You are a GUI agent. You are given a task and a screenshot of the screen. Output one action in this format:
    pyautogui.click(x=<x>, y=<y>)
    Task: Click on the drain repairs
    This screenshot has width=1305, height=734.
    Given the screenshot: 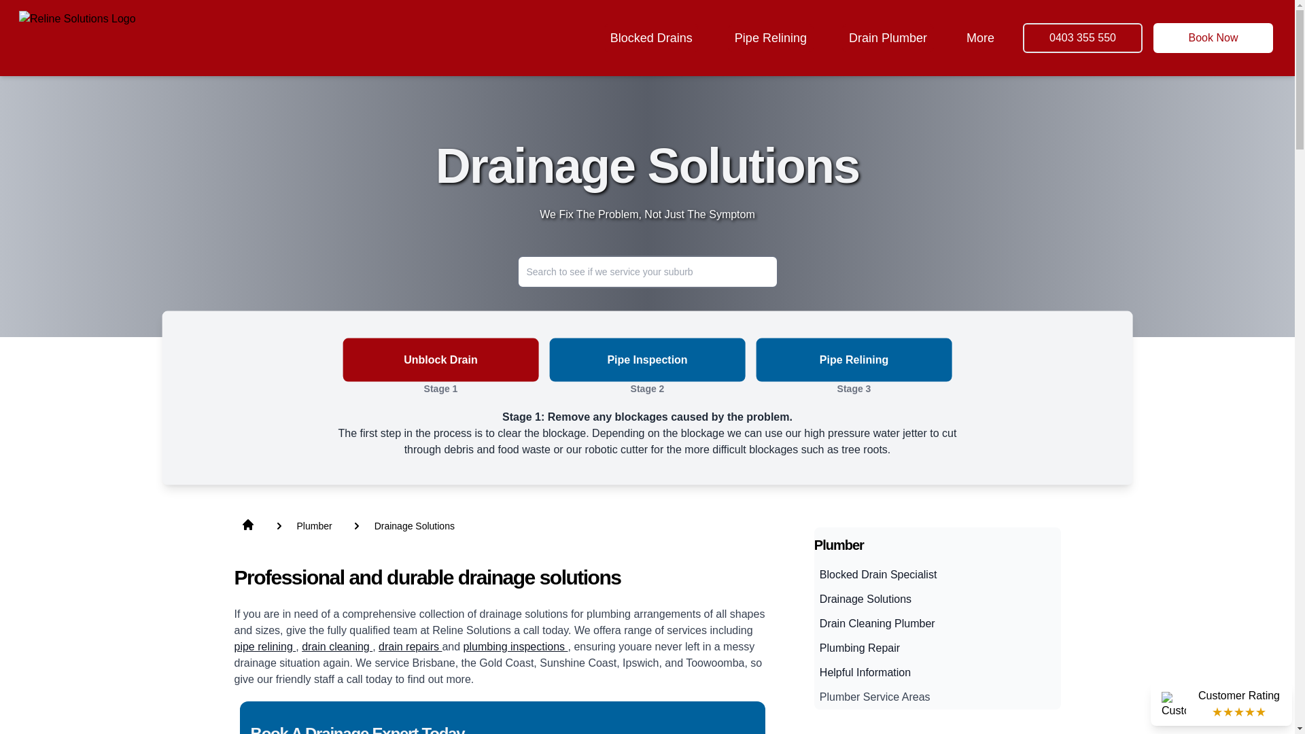 What is the action you would take?
    pyautogui.click(x=410, y=646)
    